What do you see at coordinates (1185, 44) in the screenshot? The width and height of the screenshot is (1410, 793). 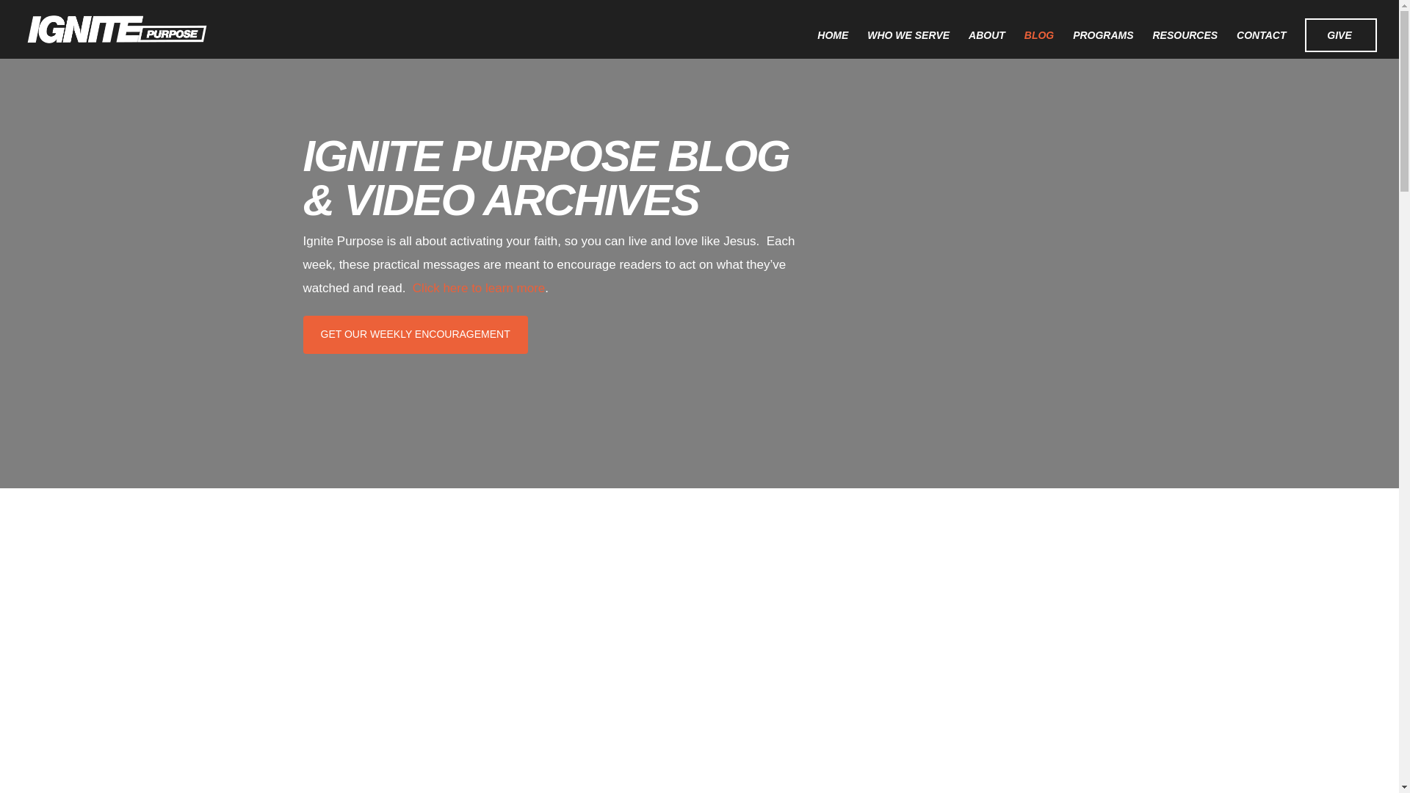 I see `RESOURCES` at bounding box center [1185, 44].